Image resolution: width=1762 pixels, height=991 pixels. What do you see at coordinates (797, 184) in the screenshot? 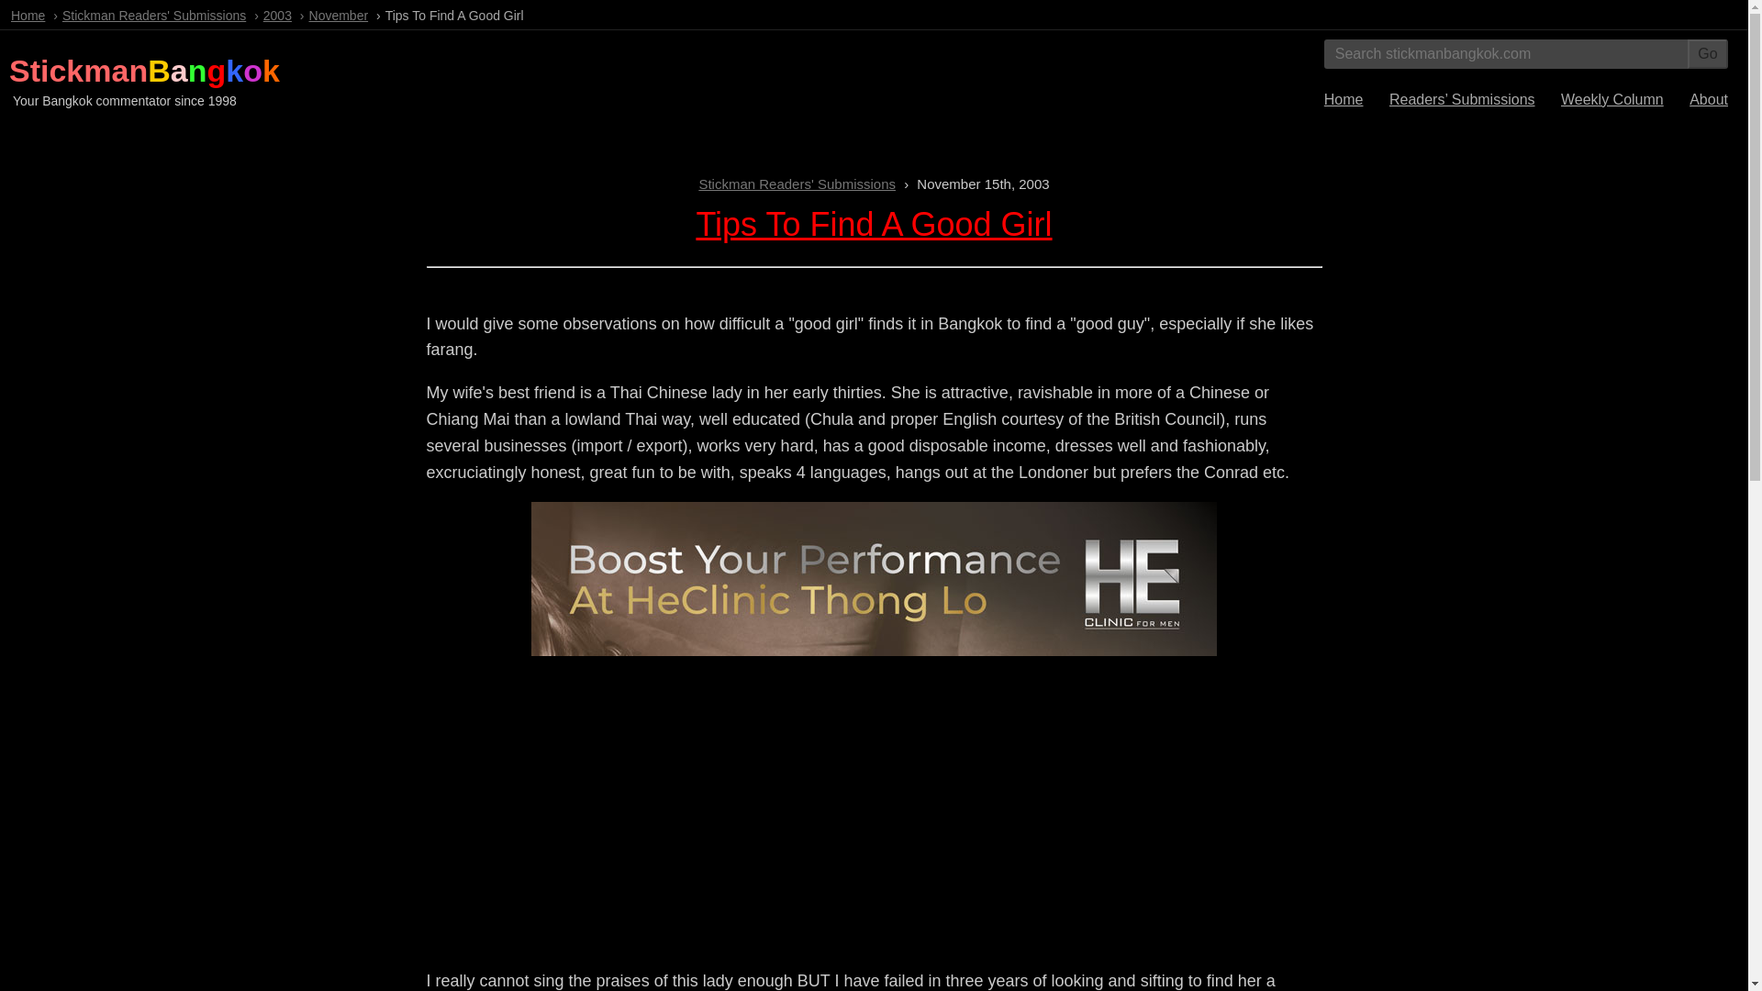
I see `Stickman Readers' Submissions` at bounding box center [797, 184].